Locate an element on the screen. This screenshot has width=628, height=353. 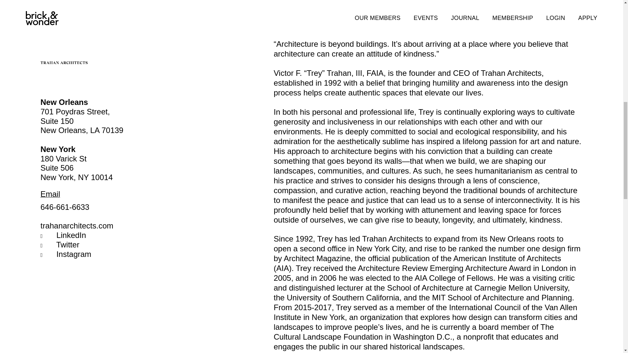
LinkedIn is located at coordinates (71, 235).